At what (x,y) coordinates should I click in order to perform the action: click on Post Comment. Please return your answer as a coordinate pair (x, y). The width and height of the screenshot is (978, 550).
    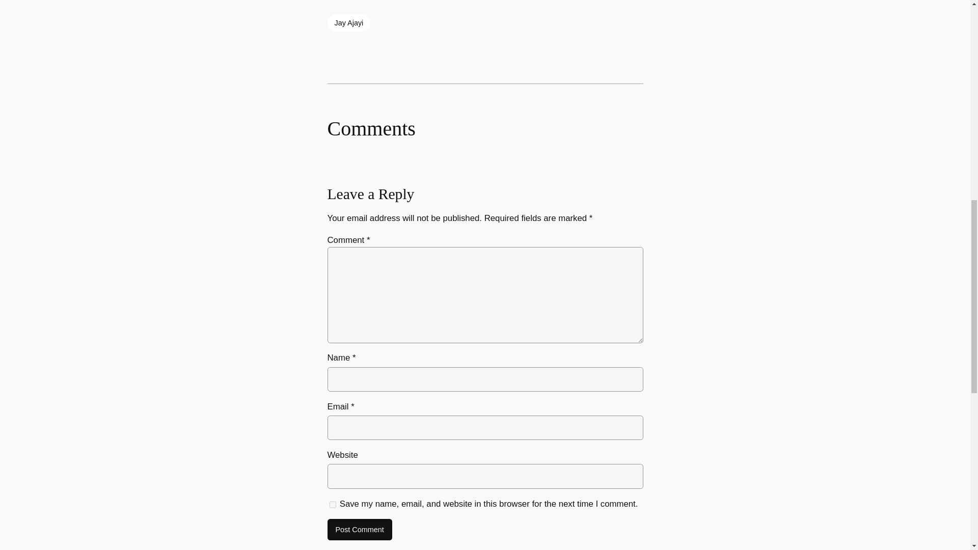
    Looking at the image, I should click on (359, 530).